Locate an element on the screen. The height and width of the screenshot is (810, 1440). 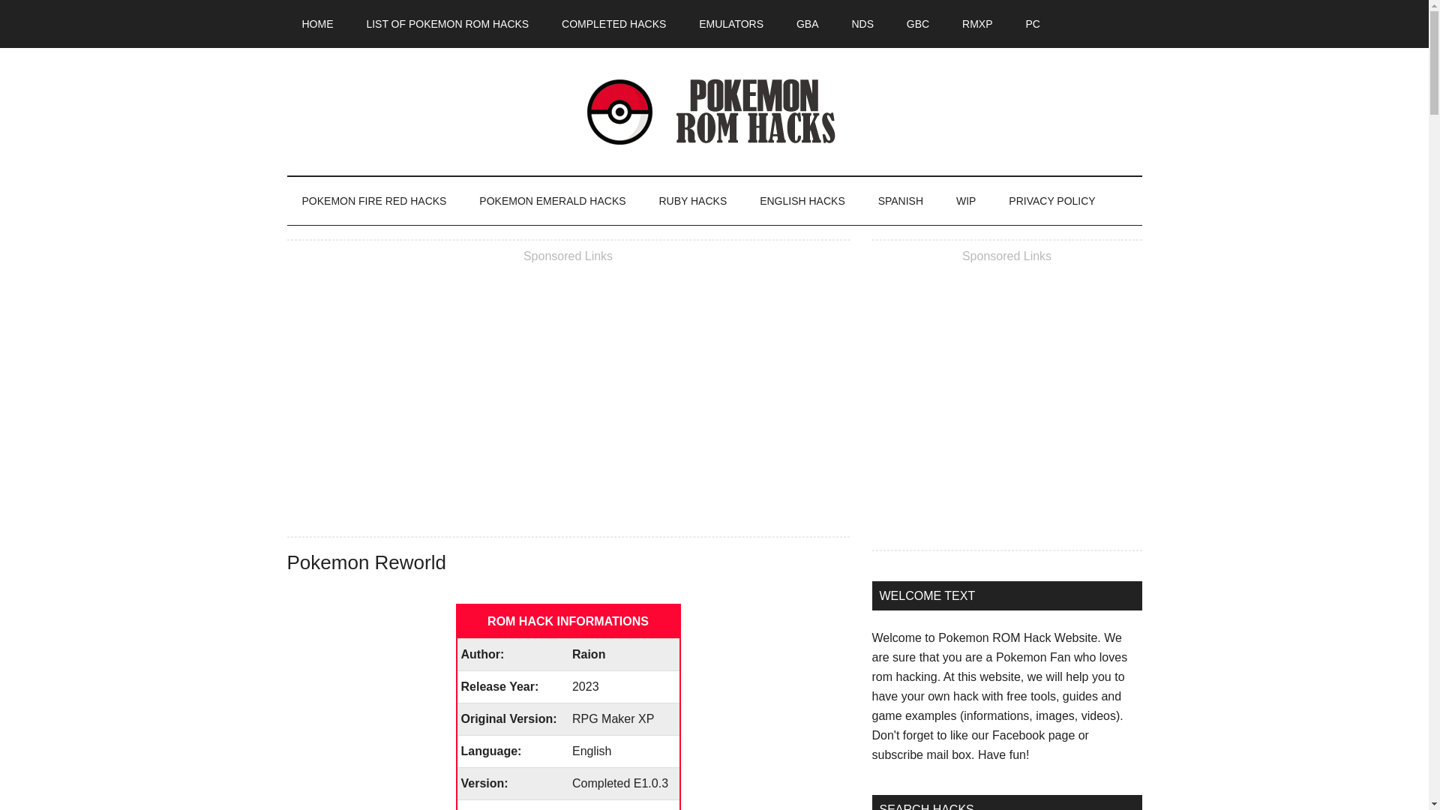
POKEMON EMERALD HACKS is located at coordinates (552, 201).